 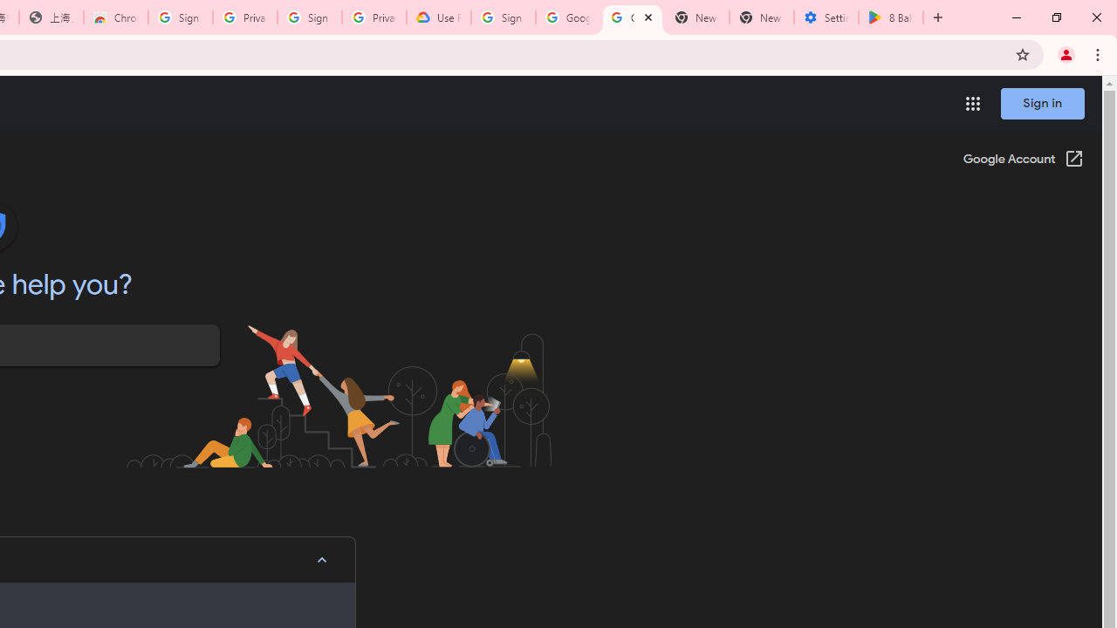 I want to click on Google Account (Open in a new window), so click(x=1023, y=160).